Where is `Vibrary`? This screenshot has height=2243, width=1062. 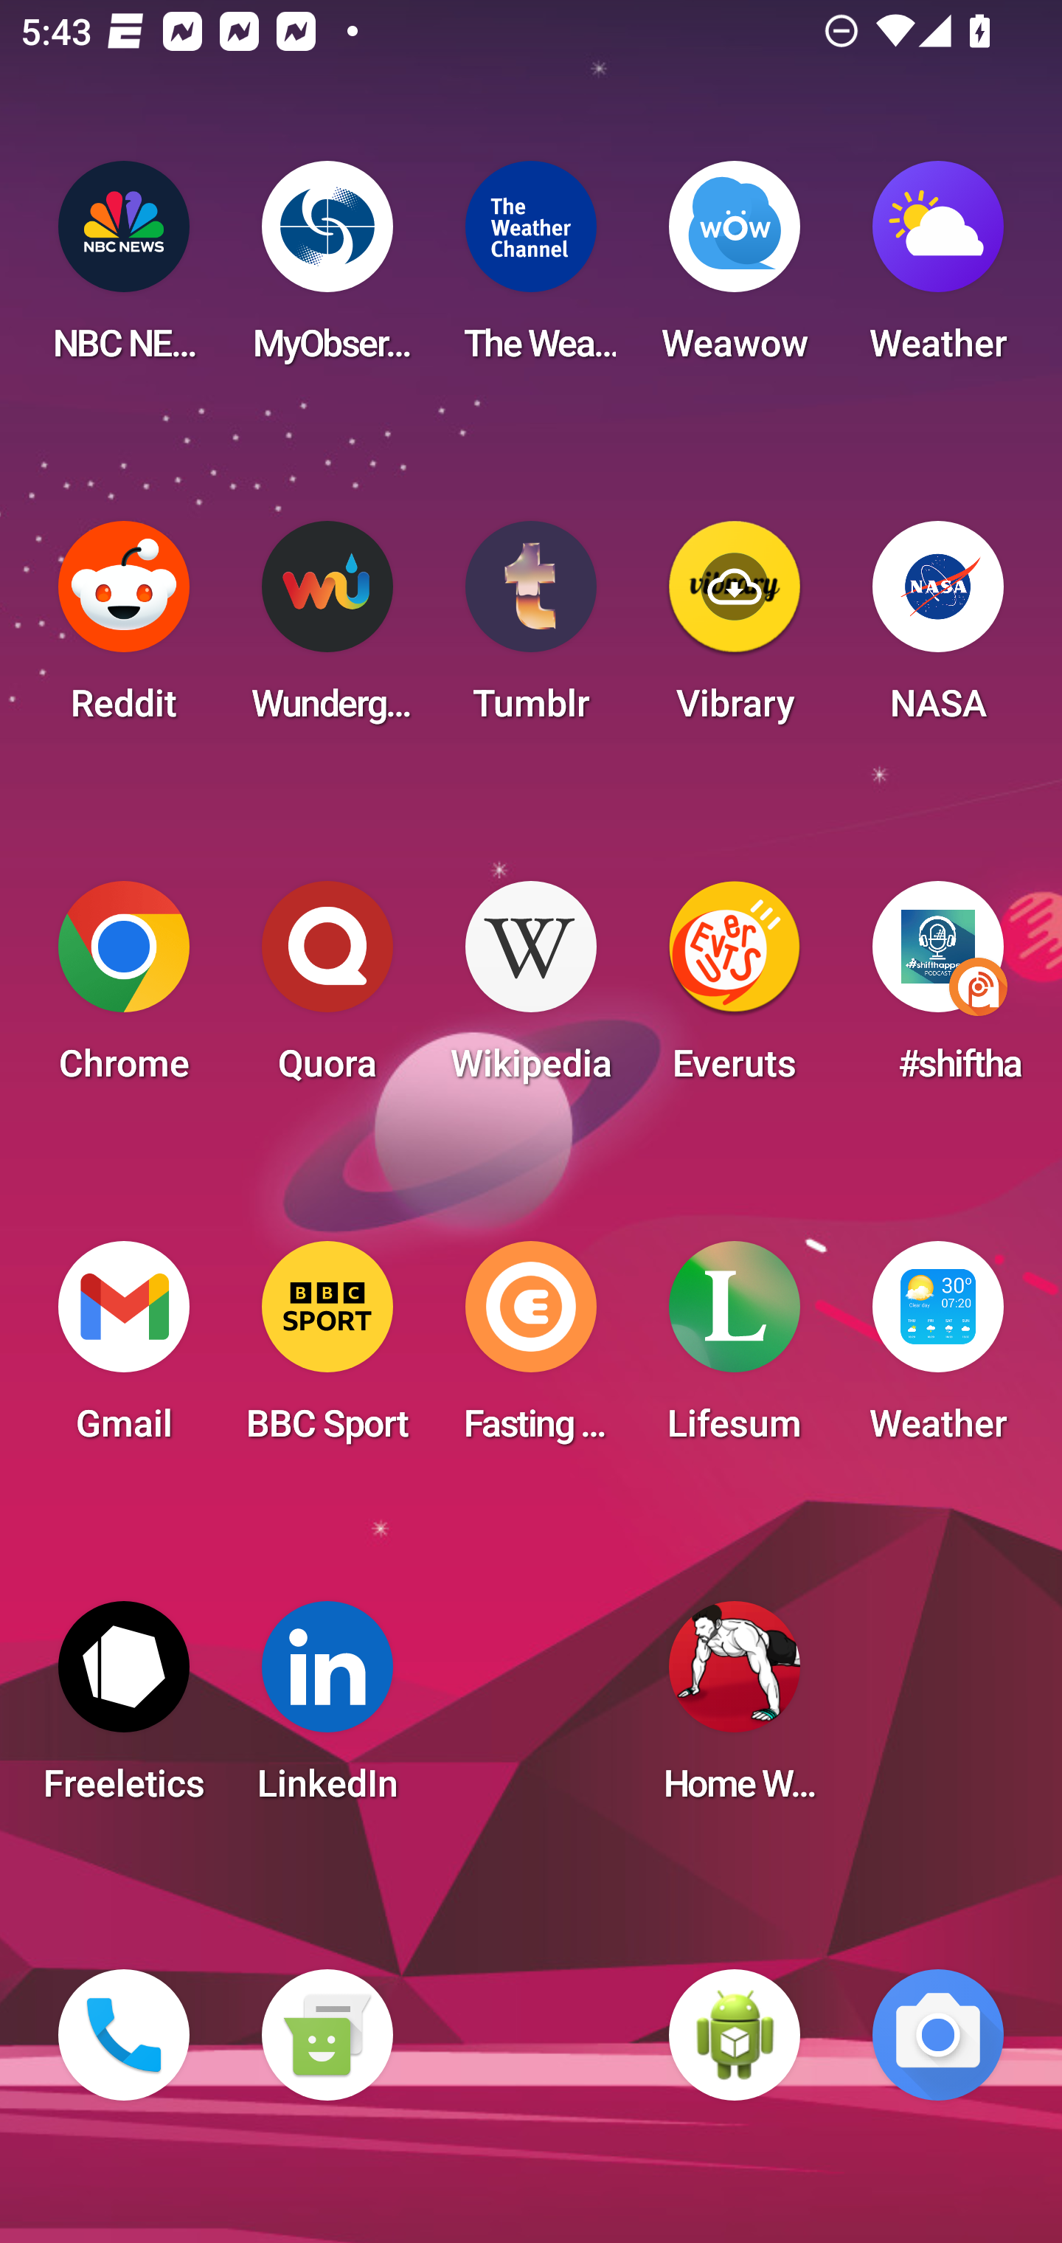
Vibrary is located at coordinates (735, 630).